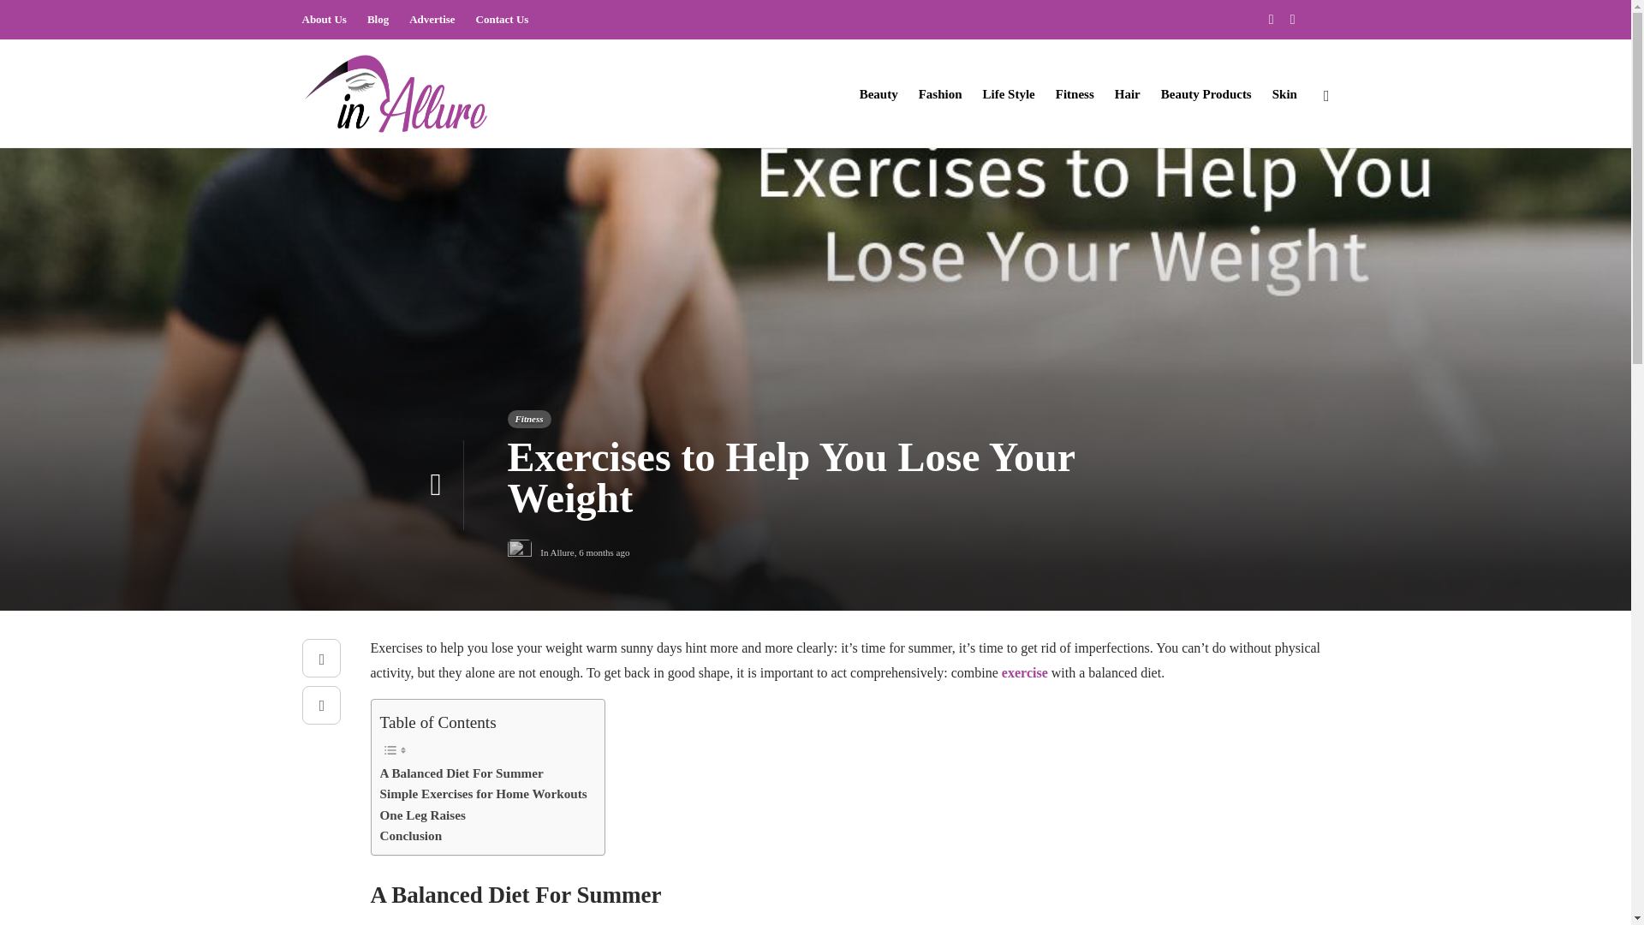 The image size is (1644, 925). I want to click on 6 months ago, so click(604, 552).